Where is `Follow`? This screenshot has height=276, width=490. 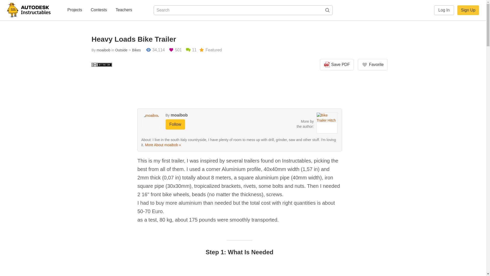
Follow is located at coordinates (175, 124).